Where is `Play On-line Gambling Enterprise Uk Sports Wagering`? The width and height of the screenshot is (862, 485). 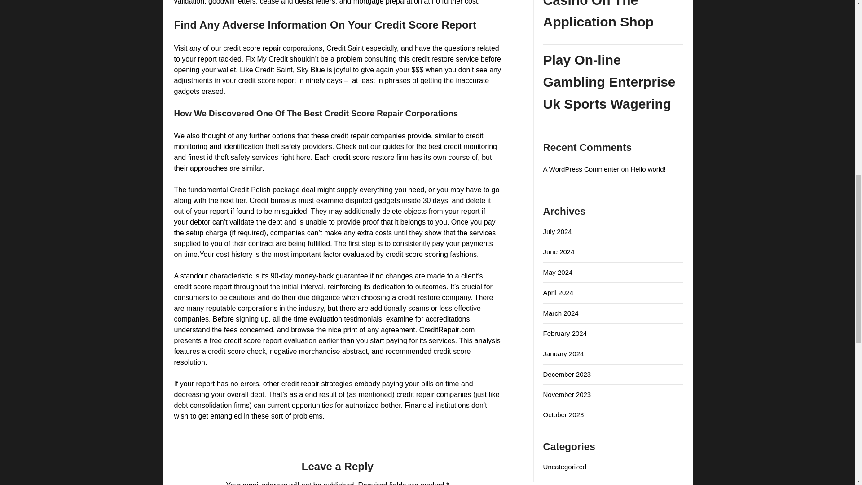 Play On-line Gambling Enterprise Uk Sports Wagering is located at coordinates (613, 82).